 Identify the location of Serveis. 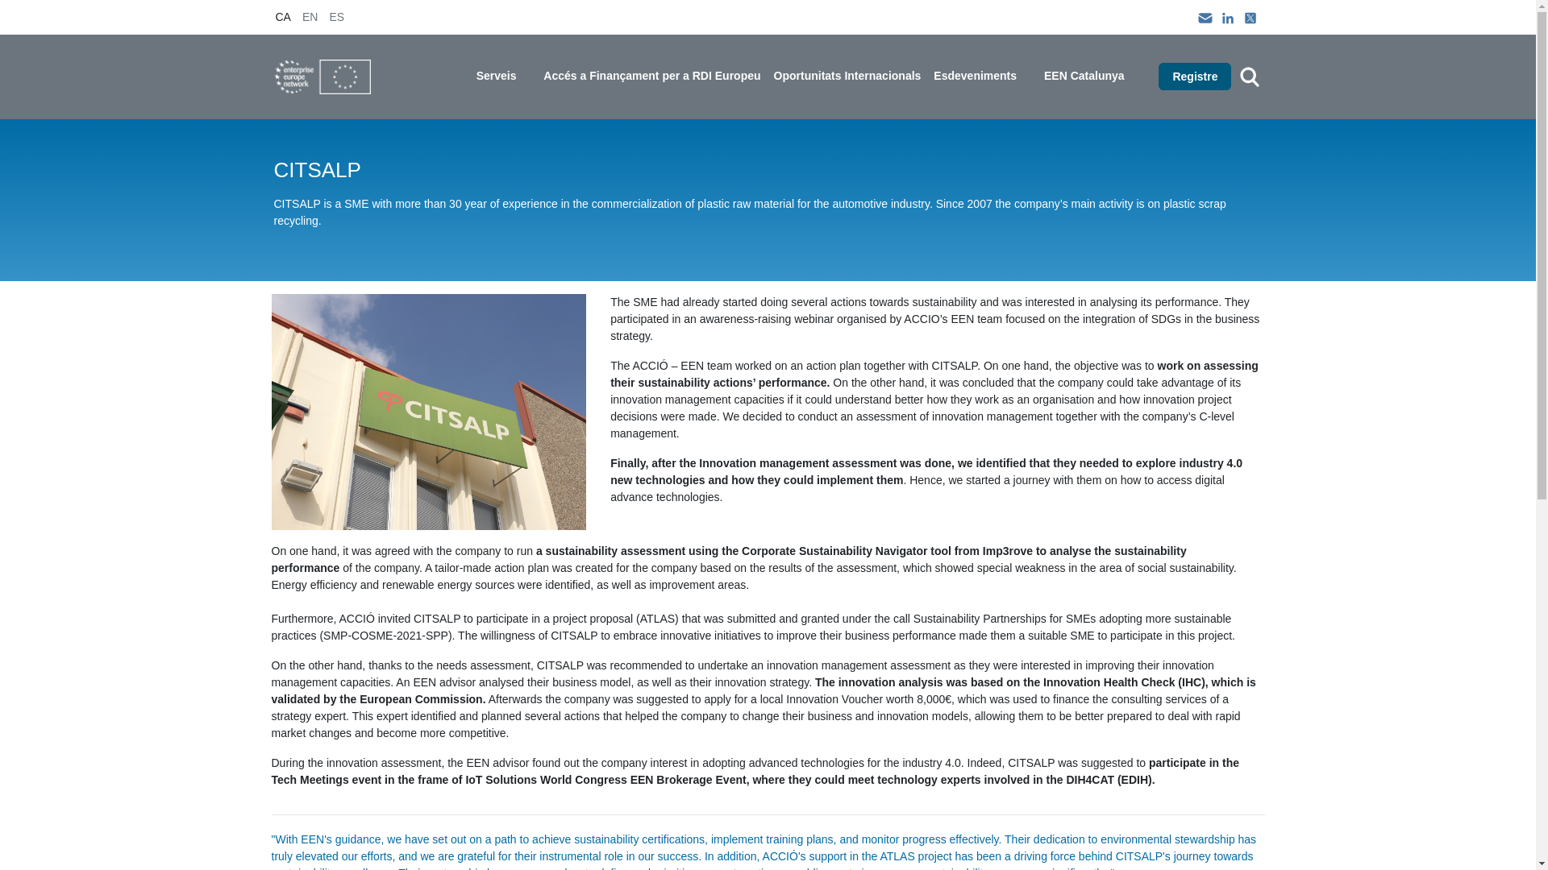
(503, 76).